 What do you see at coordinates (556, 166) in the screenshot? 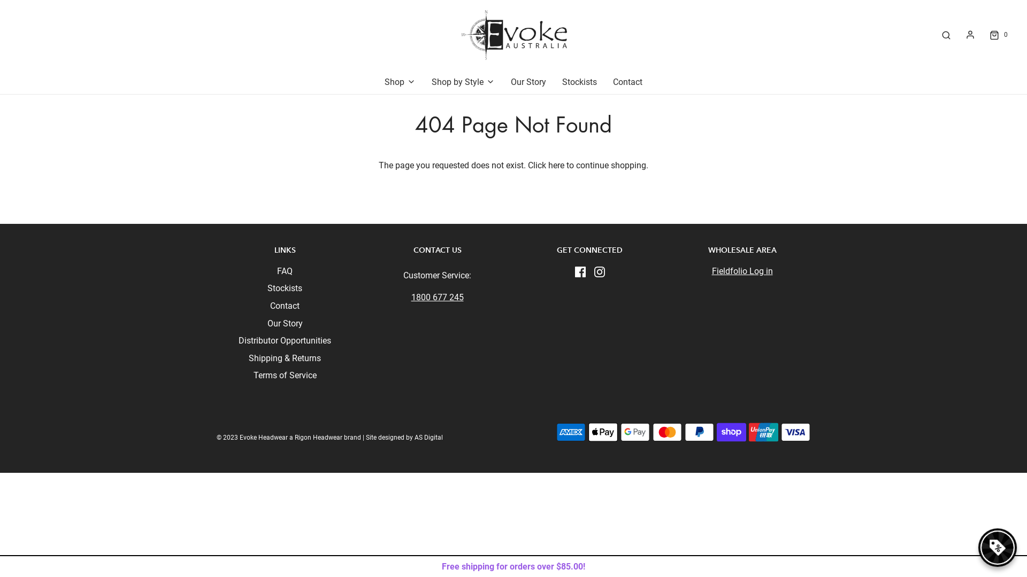
I see `here` at bounding box center [556, 166].